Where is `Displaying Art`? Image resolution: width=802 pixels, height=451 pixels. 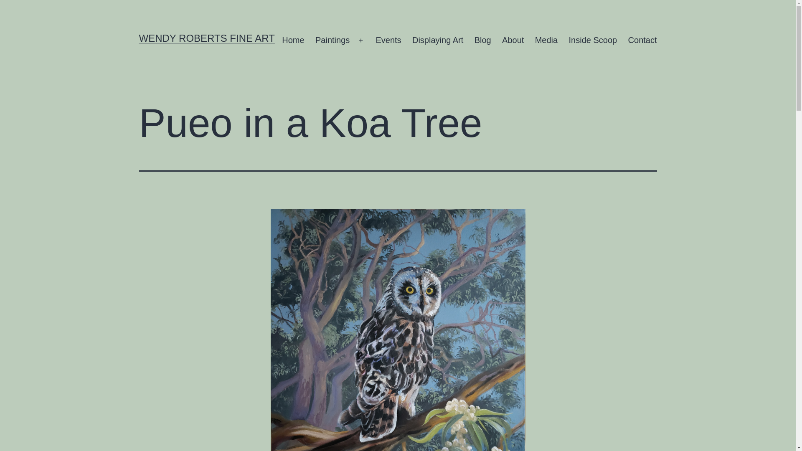 Displaying Art is located at coordinates (438, 41).